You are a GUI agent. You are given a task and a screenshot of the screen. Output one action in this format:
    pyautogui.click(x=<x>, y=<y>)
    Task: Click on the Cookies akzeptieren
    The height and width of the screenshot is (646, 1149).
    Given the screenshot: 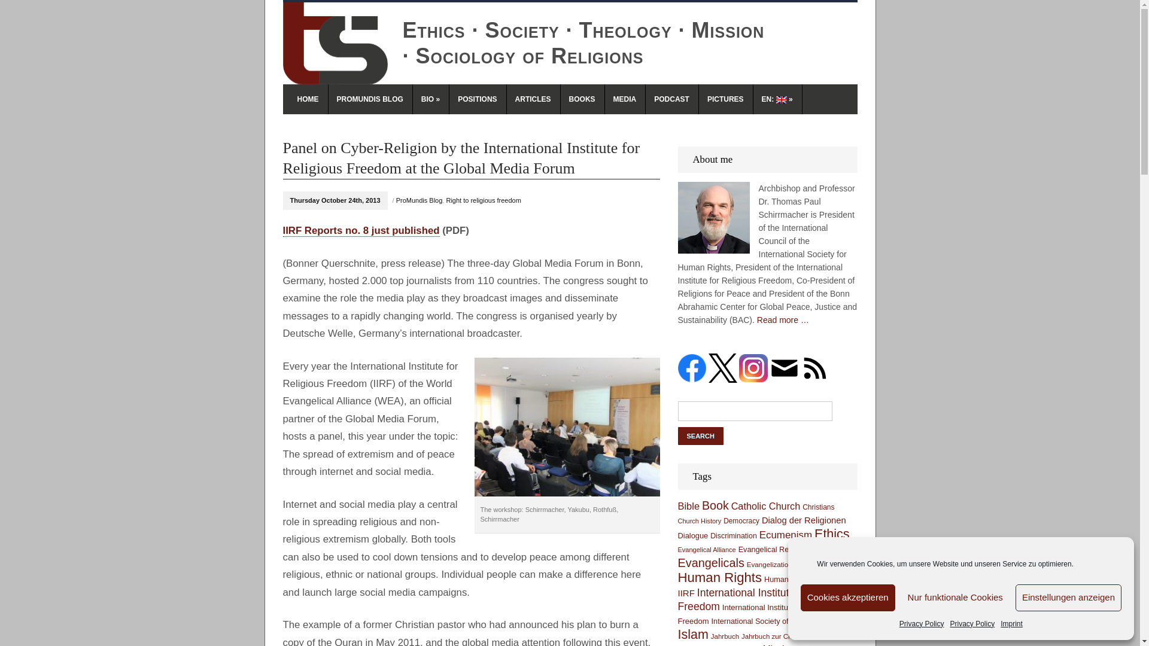 What is the action you would take?
    pyautogui.click(x=847, y=598)
    